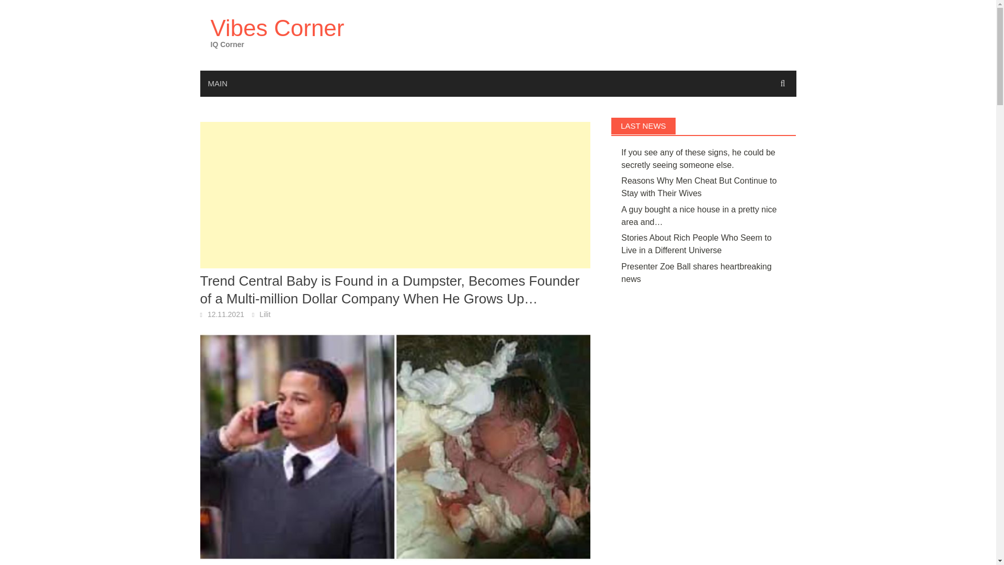 The image size is (1004, 565). Describe the element at coordinates (395, 195) in the screenshot. I see `Advertisement` at that location.